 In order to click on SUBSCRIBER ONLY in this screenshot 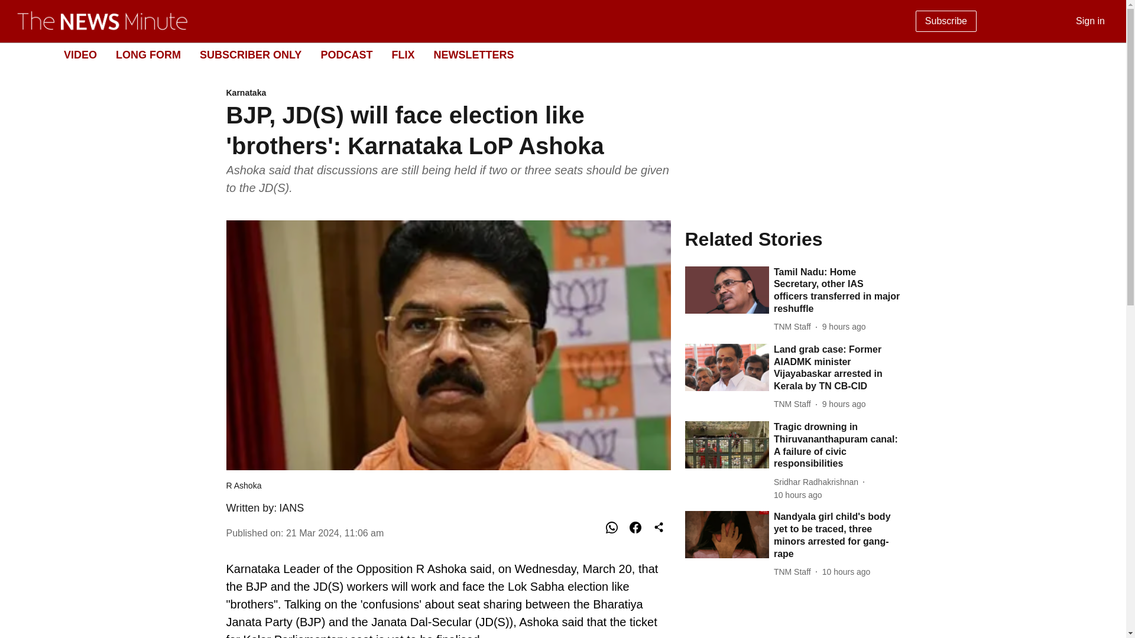, I will do `click(844, 327)`.